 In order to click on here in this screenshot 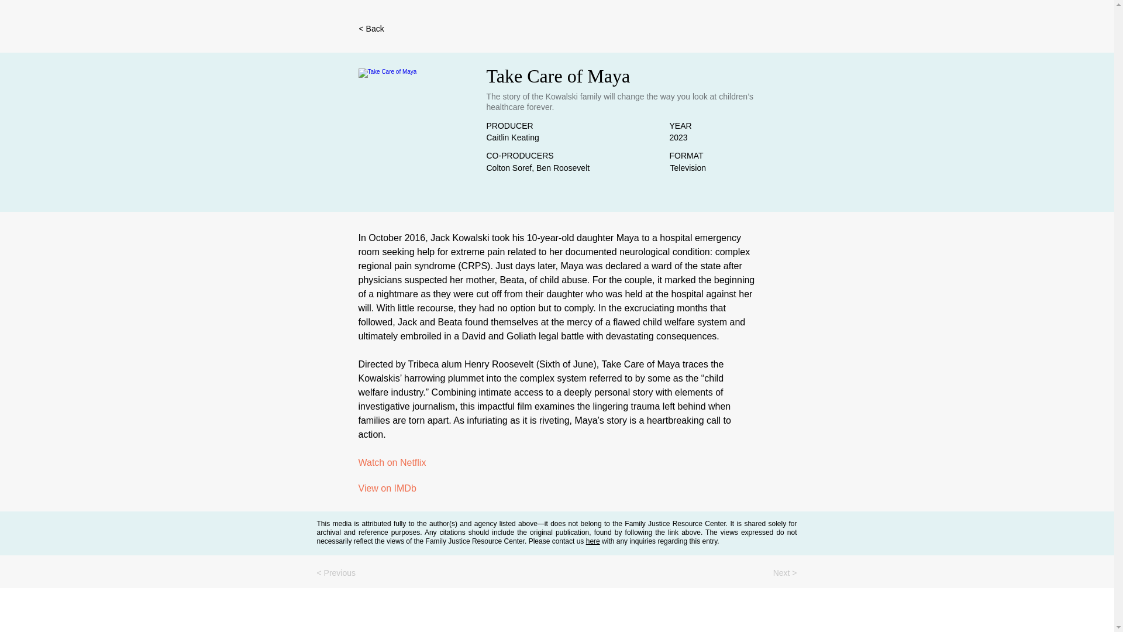, I will do `click(593, 541)`.